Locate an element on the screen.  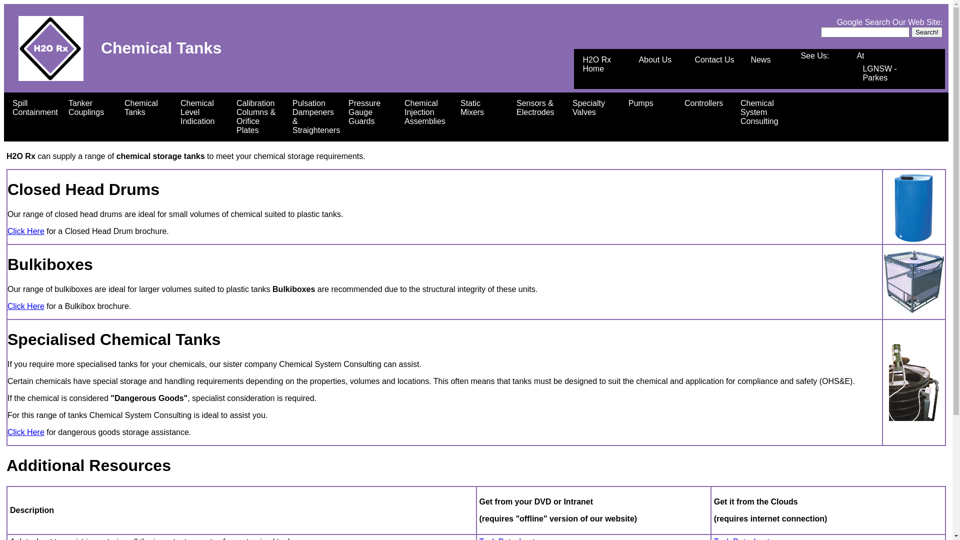
Click Here is located at coordinates (26, 306).